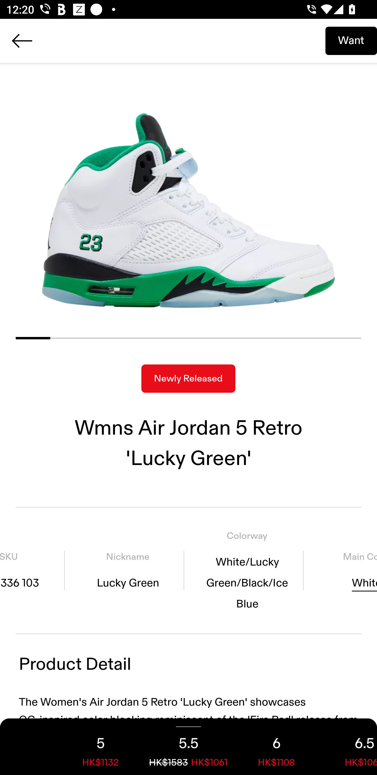 This screenshot has height=775, width=377. What do you see at coordinates (247, 570) in the screenshot?
I see `Colorway White/Lucky Green/Black/Ice Blue` at bounding box center [247, 570].